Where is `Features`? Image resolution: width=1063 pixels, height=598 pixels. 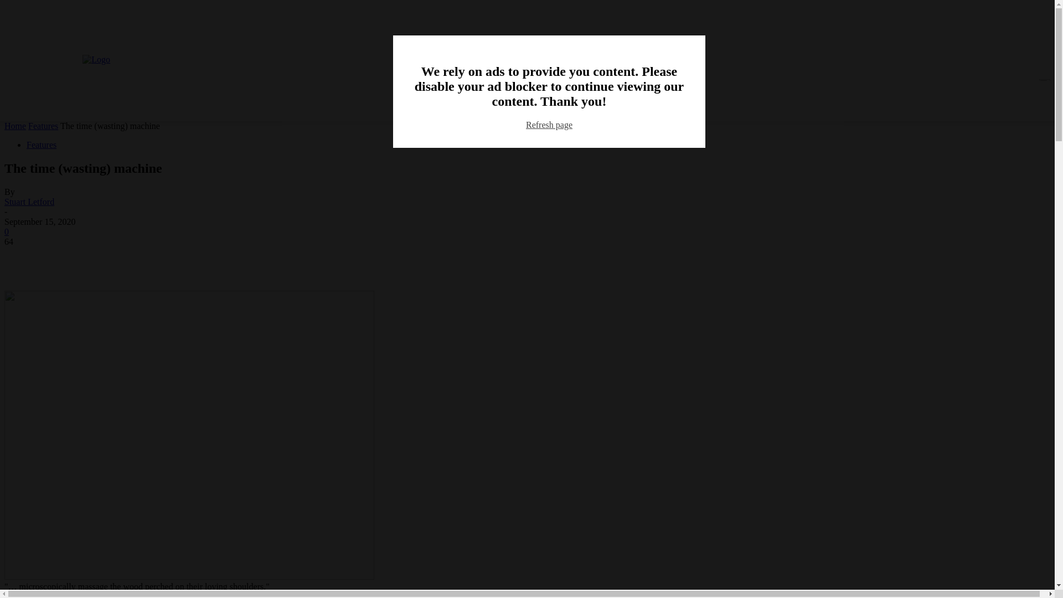 Features is located at coordinates (43, 126).